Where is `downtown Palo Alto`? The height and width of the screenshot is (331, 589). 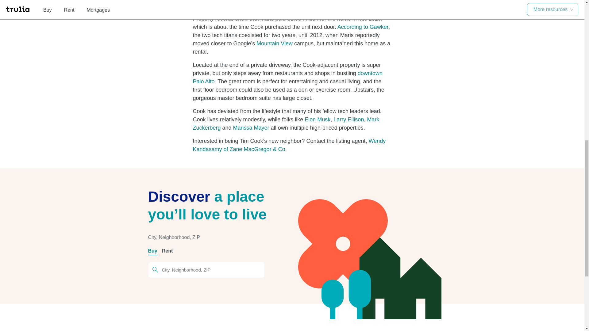
downtown Palo Alto is located at coordinates (287, 77).